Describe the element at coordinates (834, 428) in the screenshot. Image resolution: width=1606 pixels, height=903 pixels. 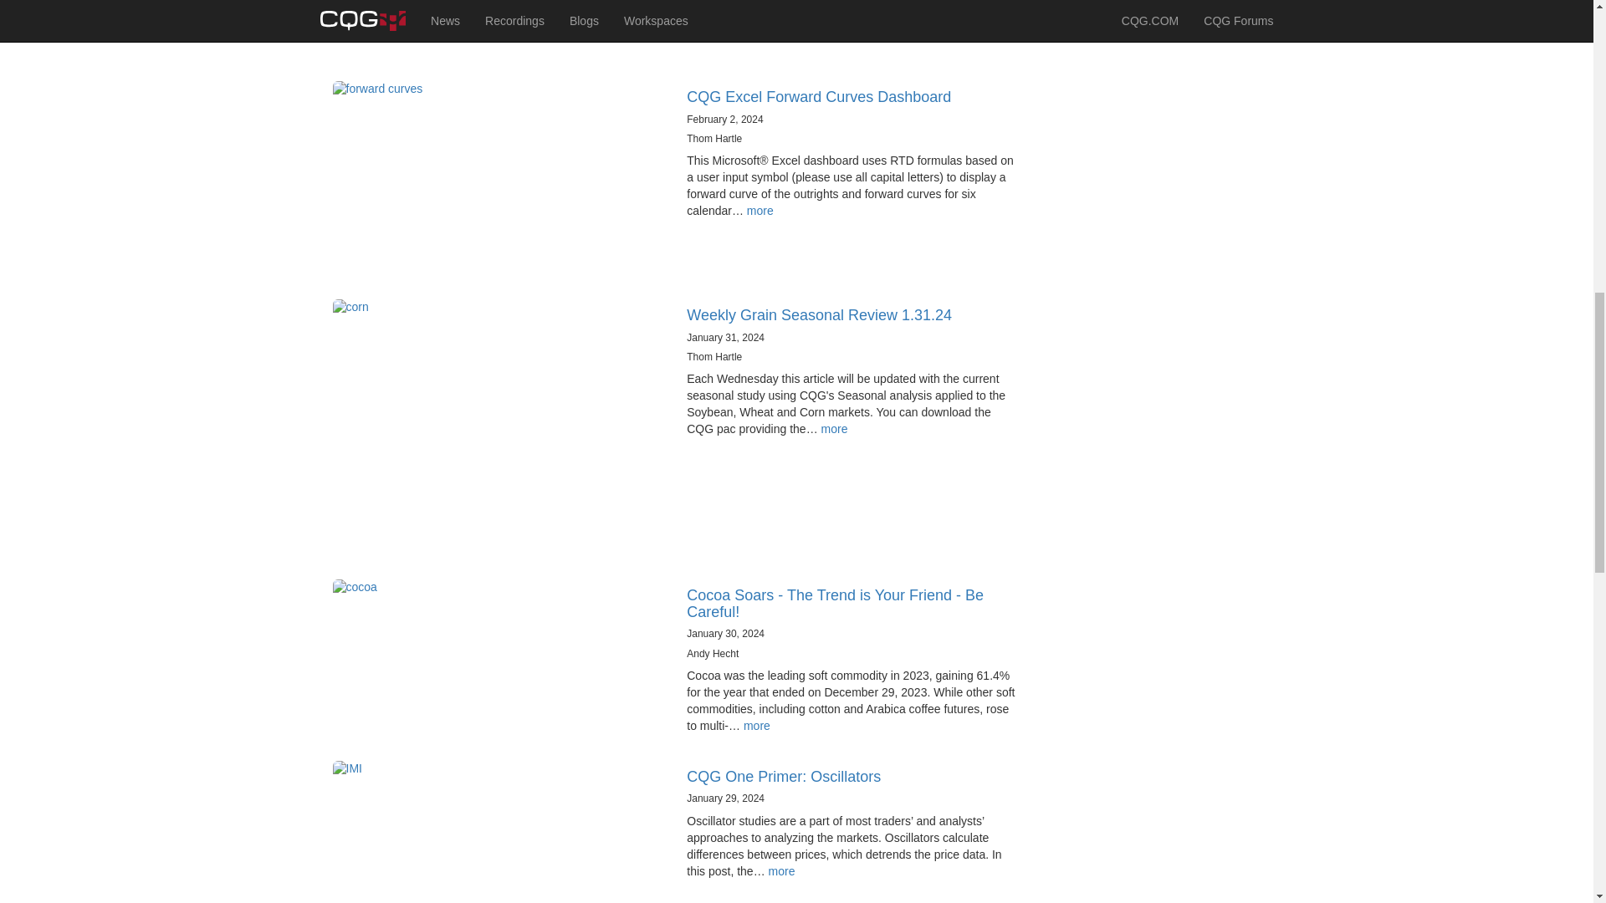
I see `more` at that location.